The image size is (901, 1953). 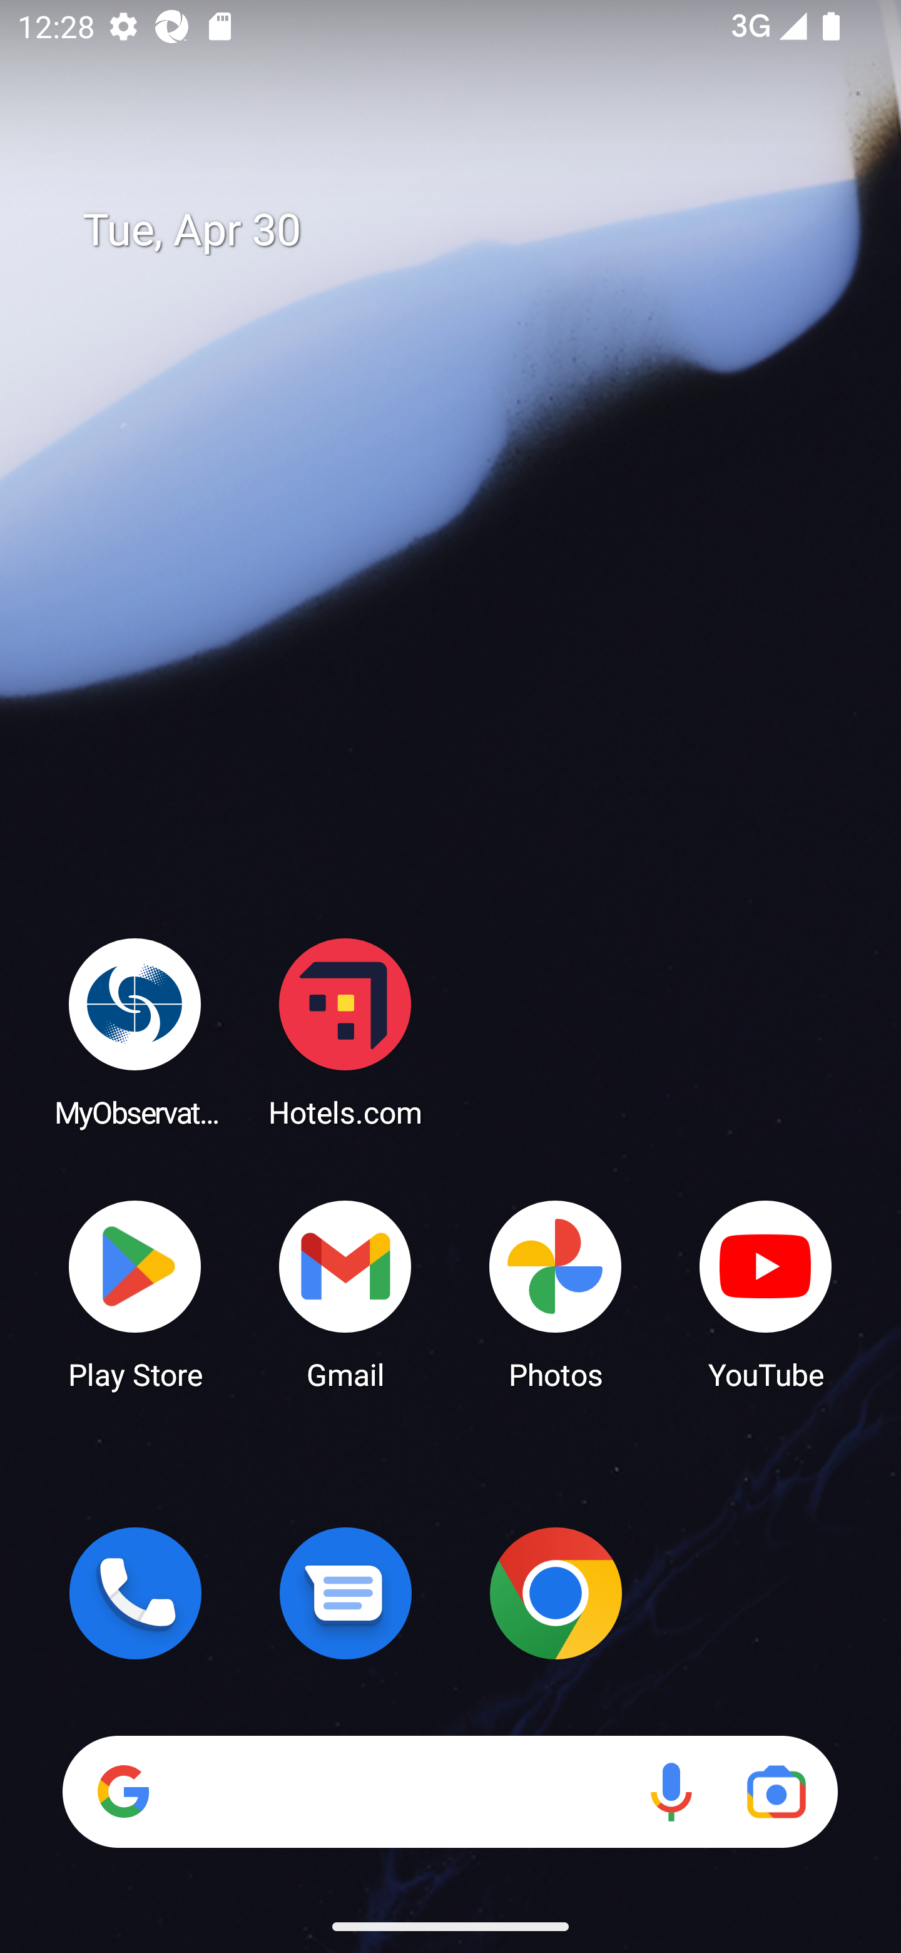 I want to click on Hotels.com, so click(x=345, y=1032).